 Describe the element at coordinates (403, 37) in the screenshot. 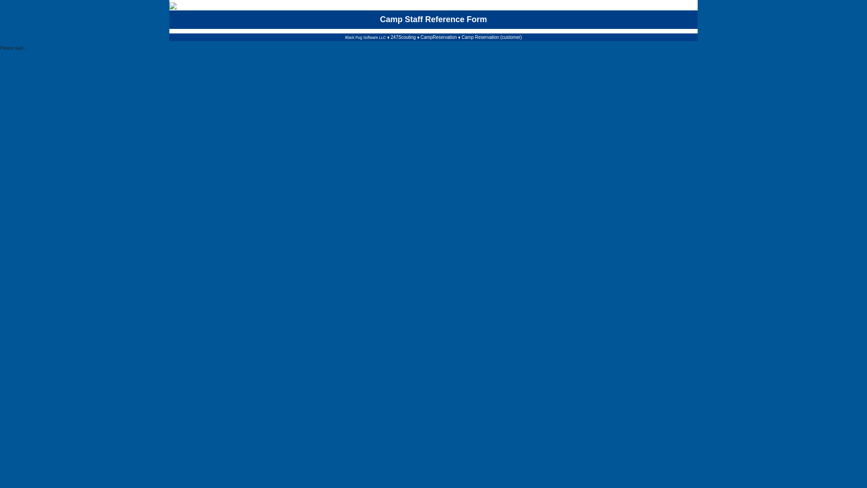

I see `247Scouting` at that location.